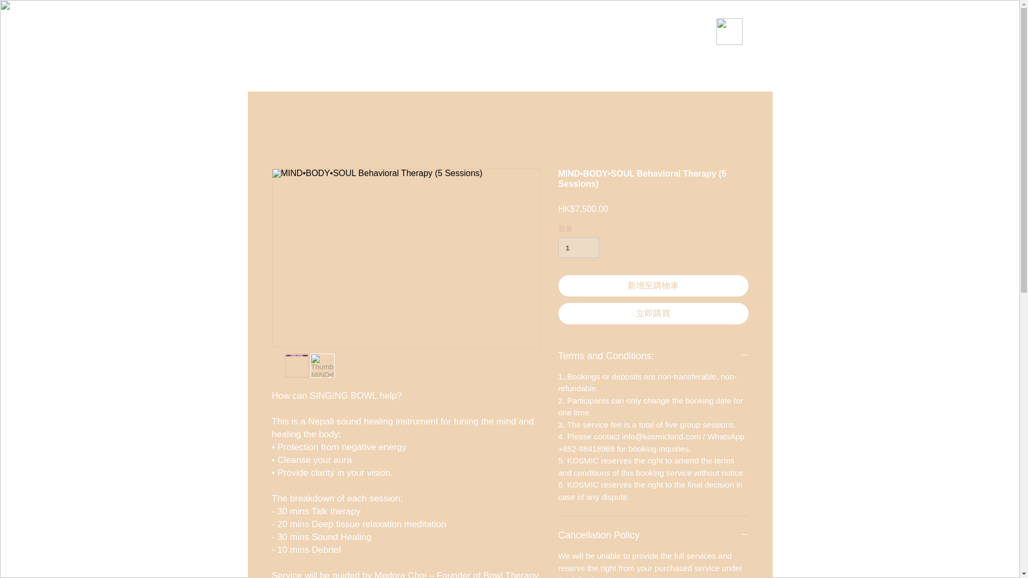 The height and width of the screenshot is (578, 1028). I want to click on Terms and Conditions:, so click(653, 356).